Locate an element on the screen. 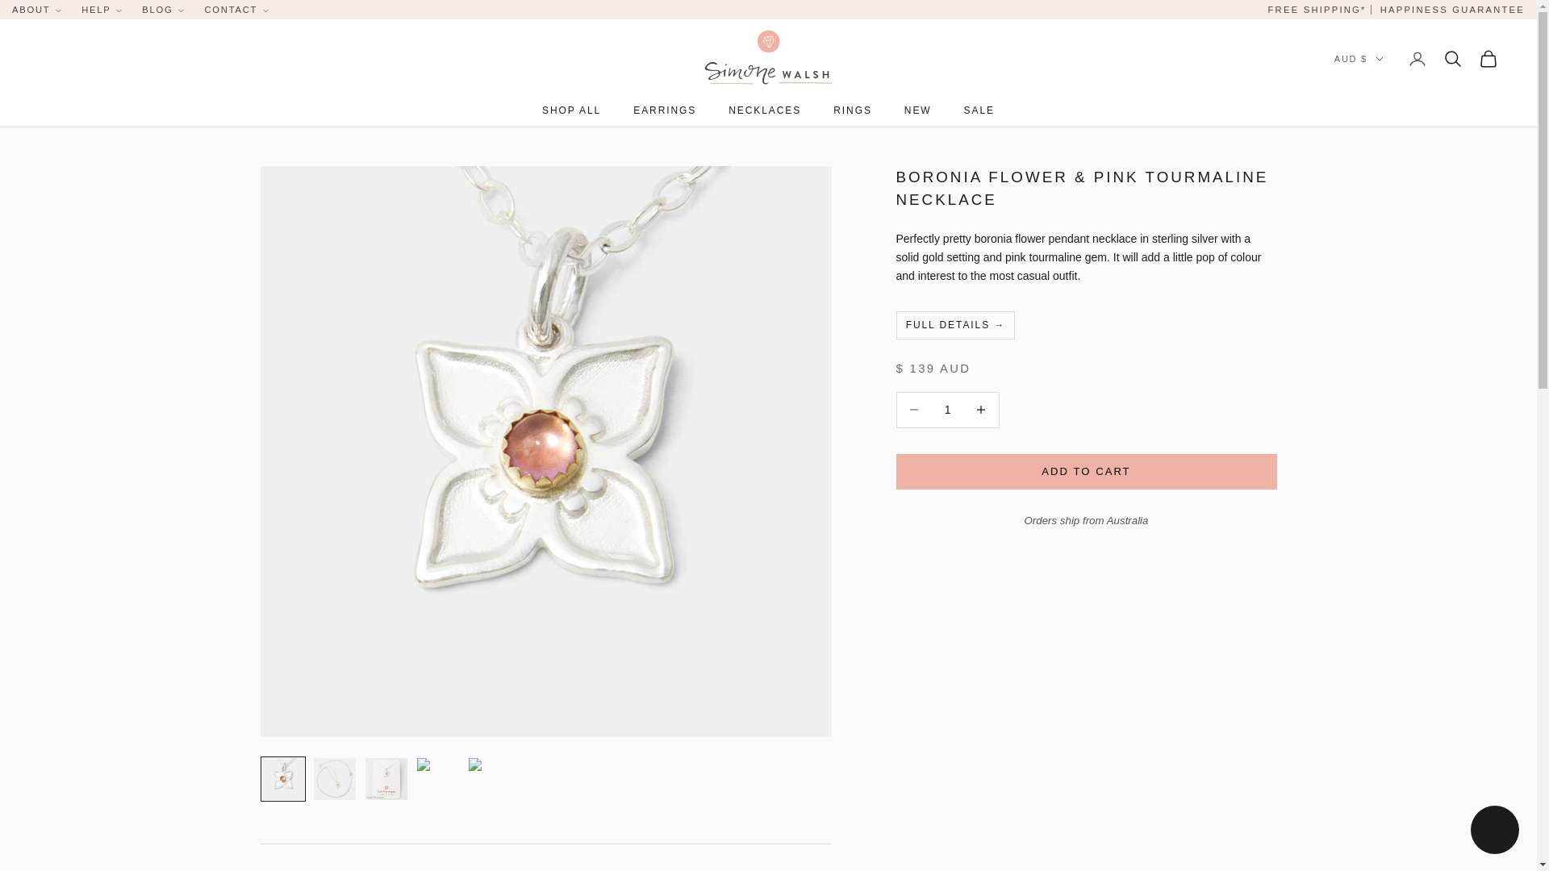  SHOP ALL is located at coordinates (571, 110).